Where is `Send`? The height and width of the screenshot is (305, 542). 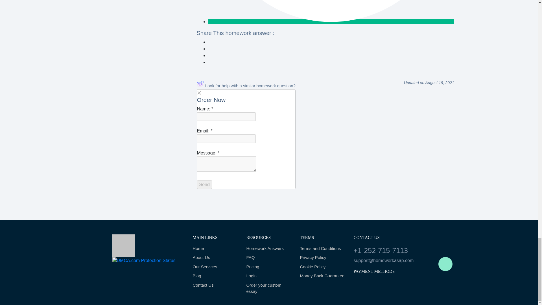
Send is located at coordinates (204, 185).